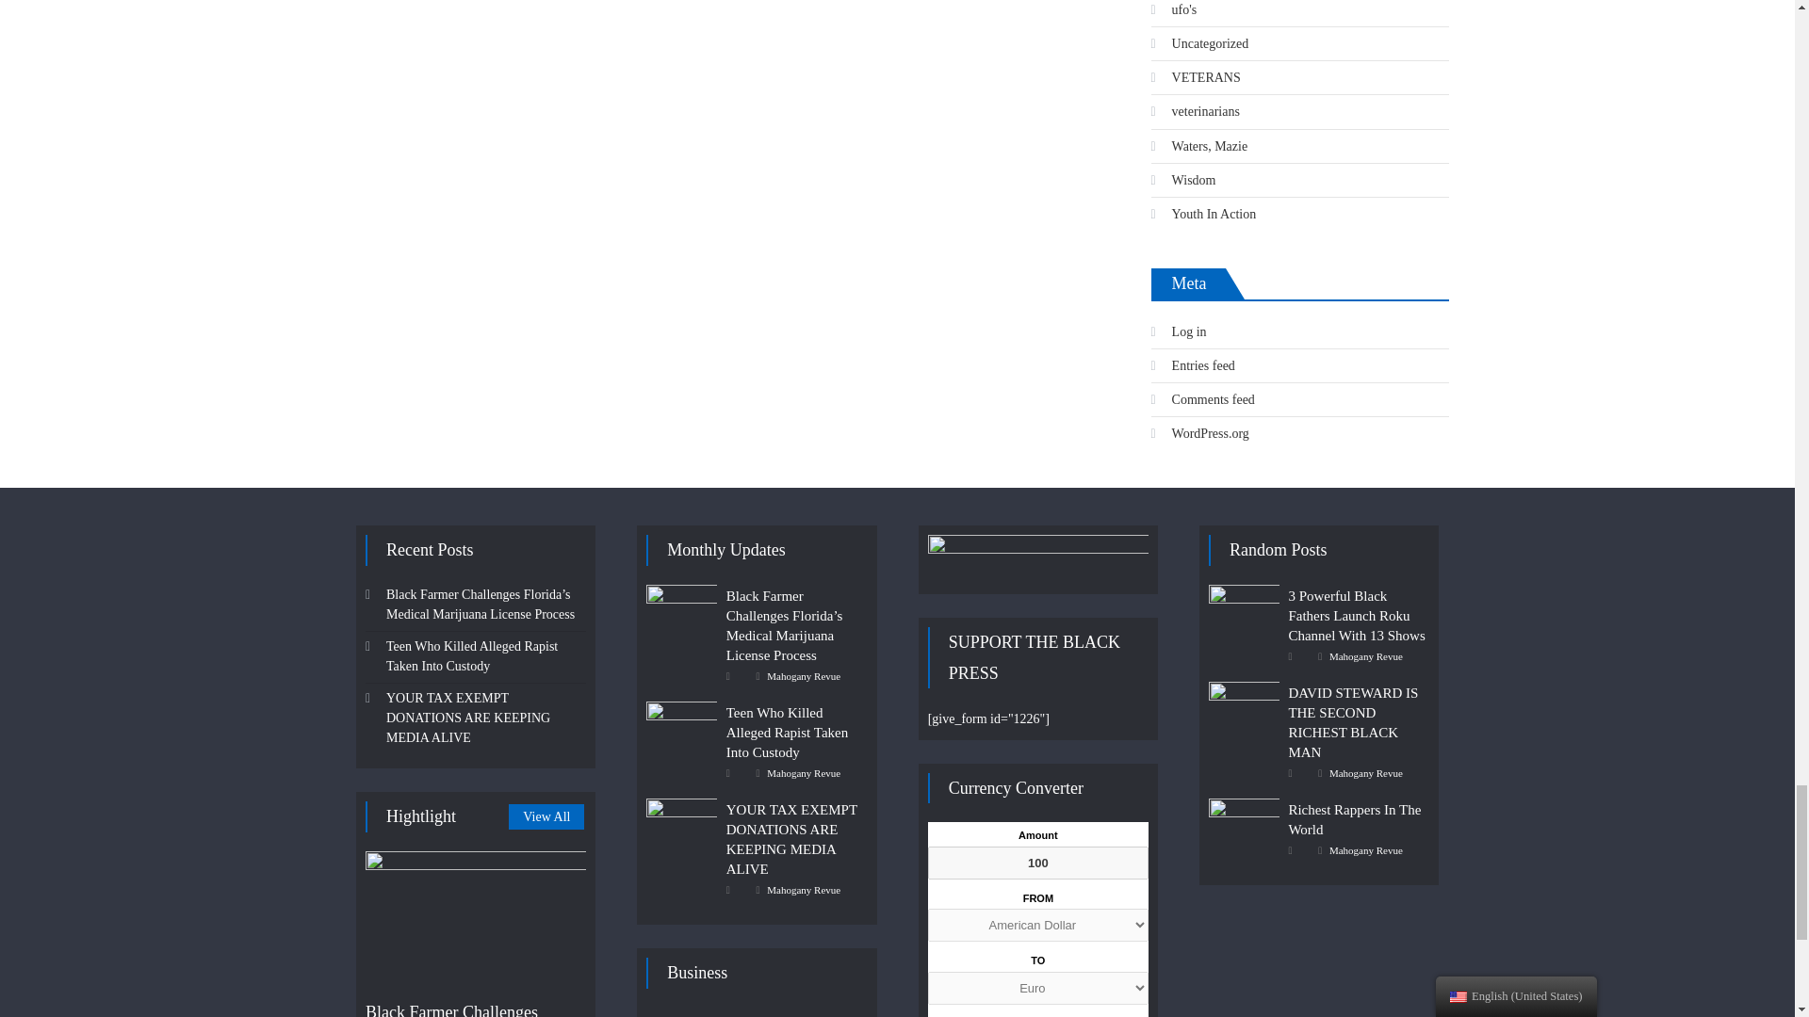  Describe the element at coordinates (680, 727) in the screenshot. I see `Teen Who Killed Alleged Rapist Taken Into Custody` at that location.